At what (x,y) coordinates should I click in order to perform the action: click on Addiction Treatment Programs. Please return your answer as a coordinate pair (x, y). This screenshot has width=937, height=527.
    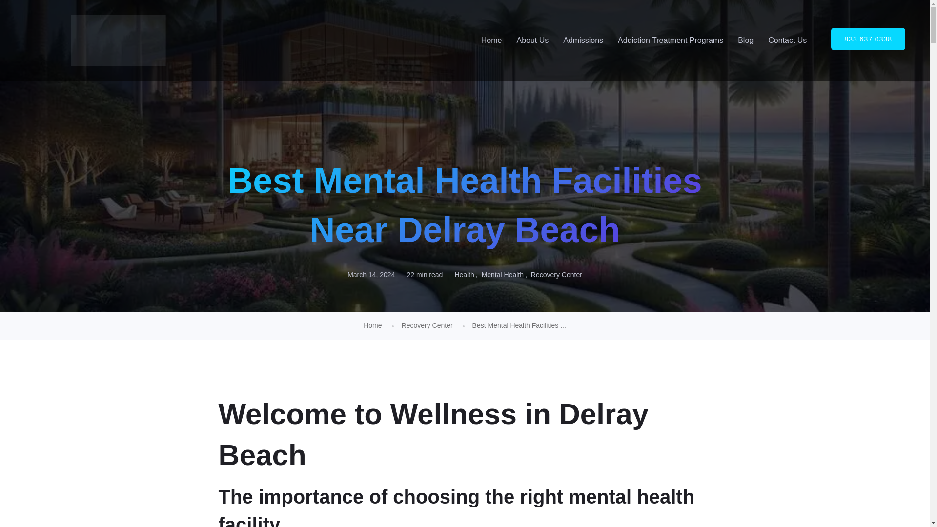
    Looking at the image, I should click on (671, 40).